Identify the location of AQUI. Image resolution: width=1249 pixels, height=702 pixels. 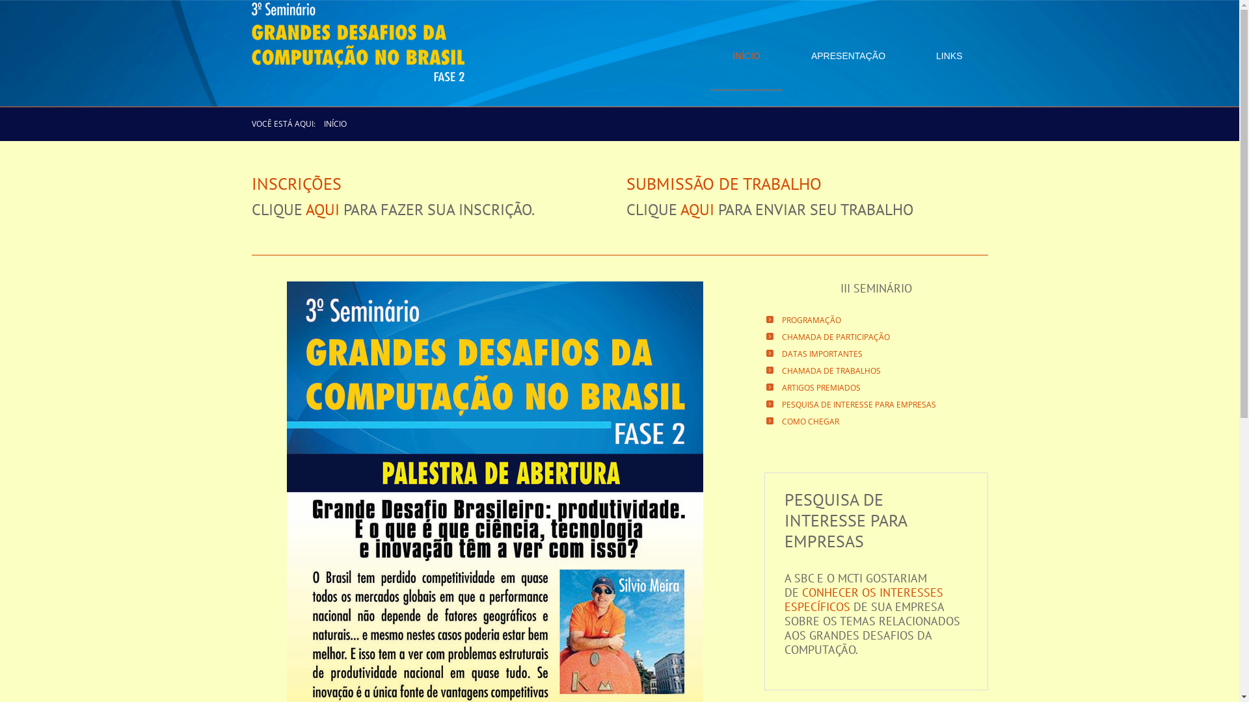
(697, 209).